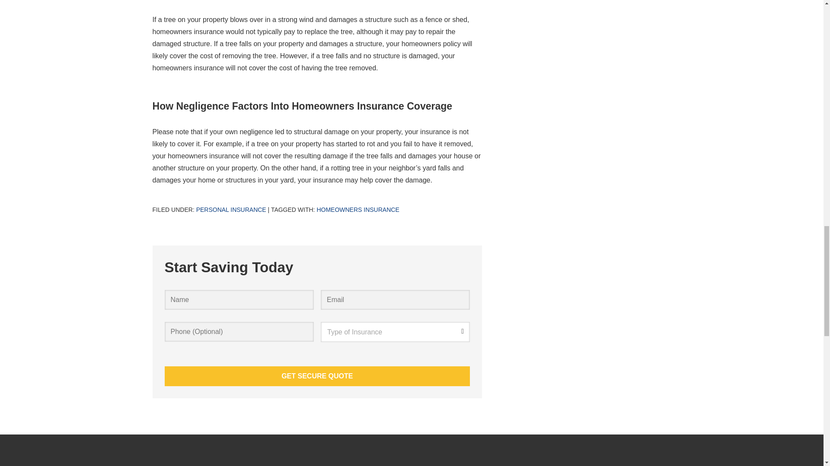 The width and height of the screenshot is (830, 466). What do you see at coordinates (358, 210) in the screenshot?
I see `Homeowners Insurance` at bounding box center [358, 210].